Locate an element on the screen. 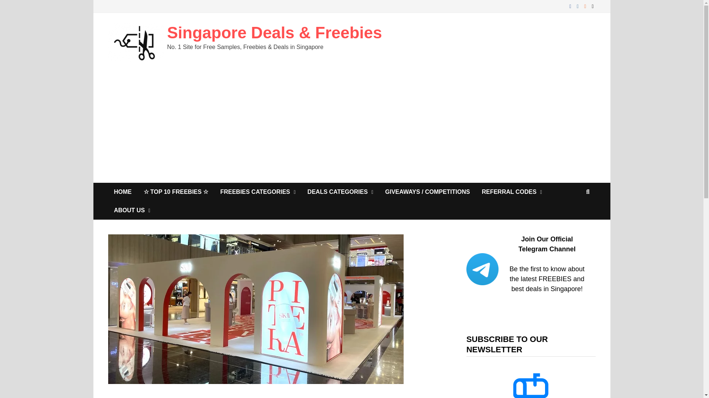  DEALS CATEGORIES is located at coordinates (340, 192).